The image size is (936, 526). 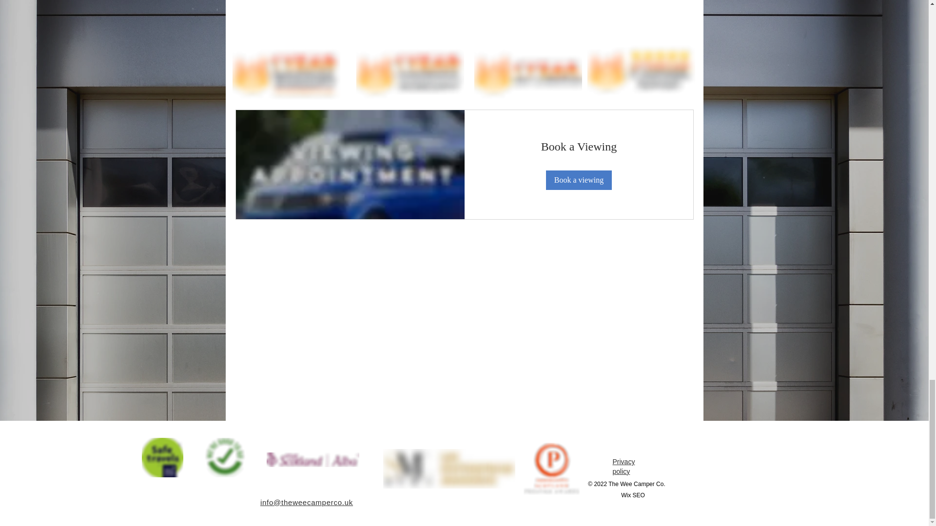 I want to click on Privacy policy, so click(x=623, y=467).